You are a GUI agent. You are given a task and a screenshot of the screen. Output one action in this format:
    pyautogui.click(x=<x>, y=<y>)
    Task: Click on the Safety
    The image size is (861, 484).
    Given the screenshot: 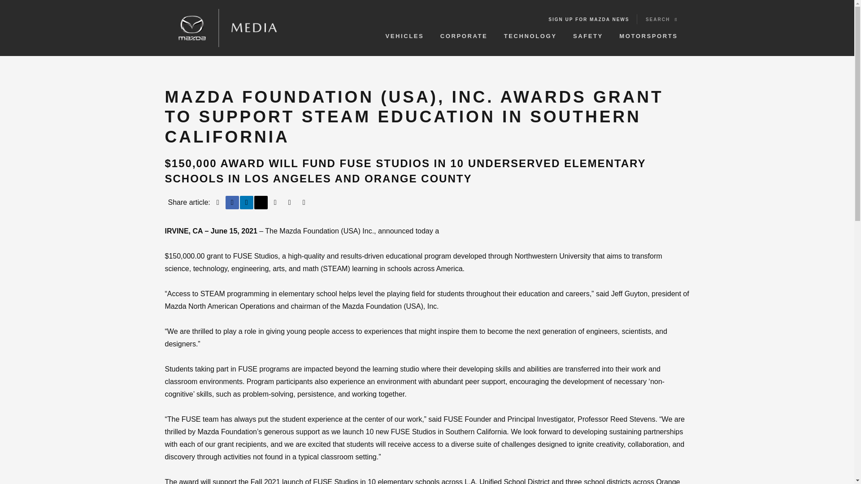 What is the action you would take?
    pyautogui.click(x=588, y=35)
    